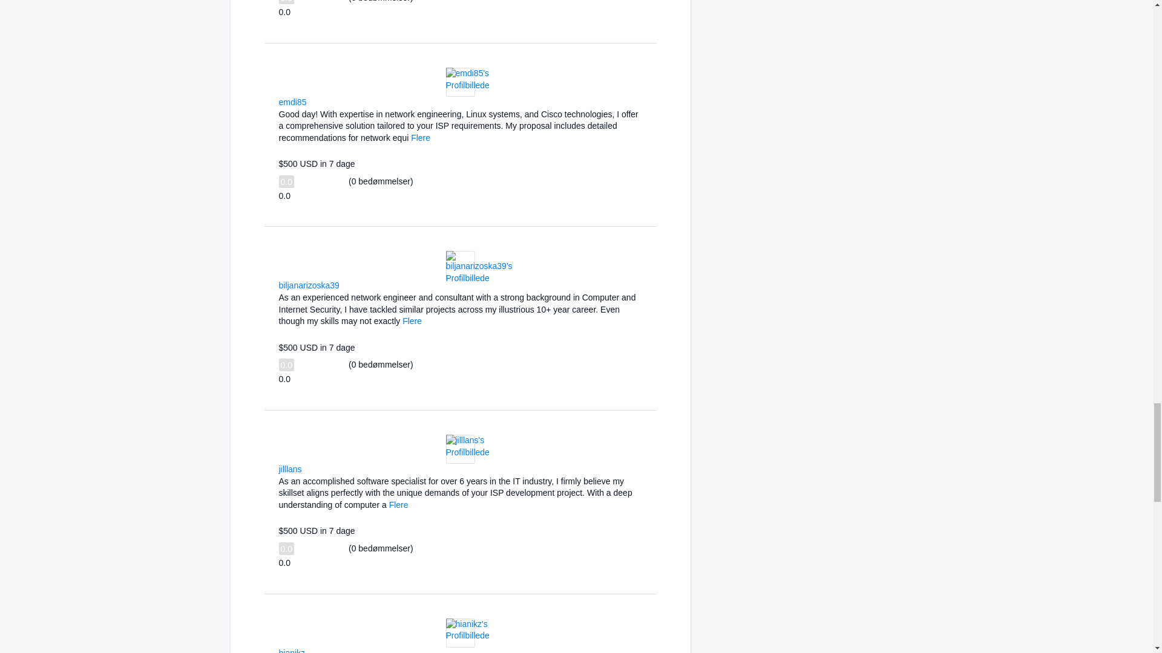 Image resolution: width=1162 pixels, height=653 pixels. What do you see at coordinates (412, 320) in the screenshot?
I see `Flere` at bounding box center [412, 320].